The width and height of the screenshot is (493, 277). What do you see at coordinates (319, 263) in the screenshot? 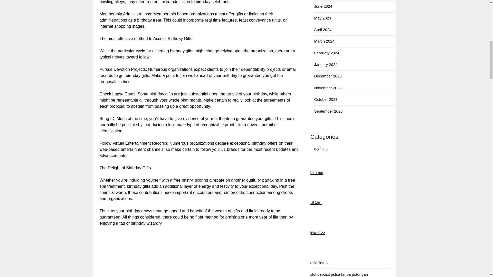
I see `asiaslot88` at bounding box center [319, 263].